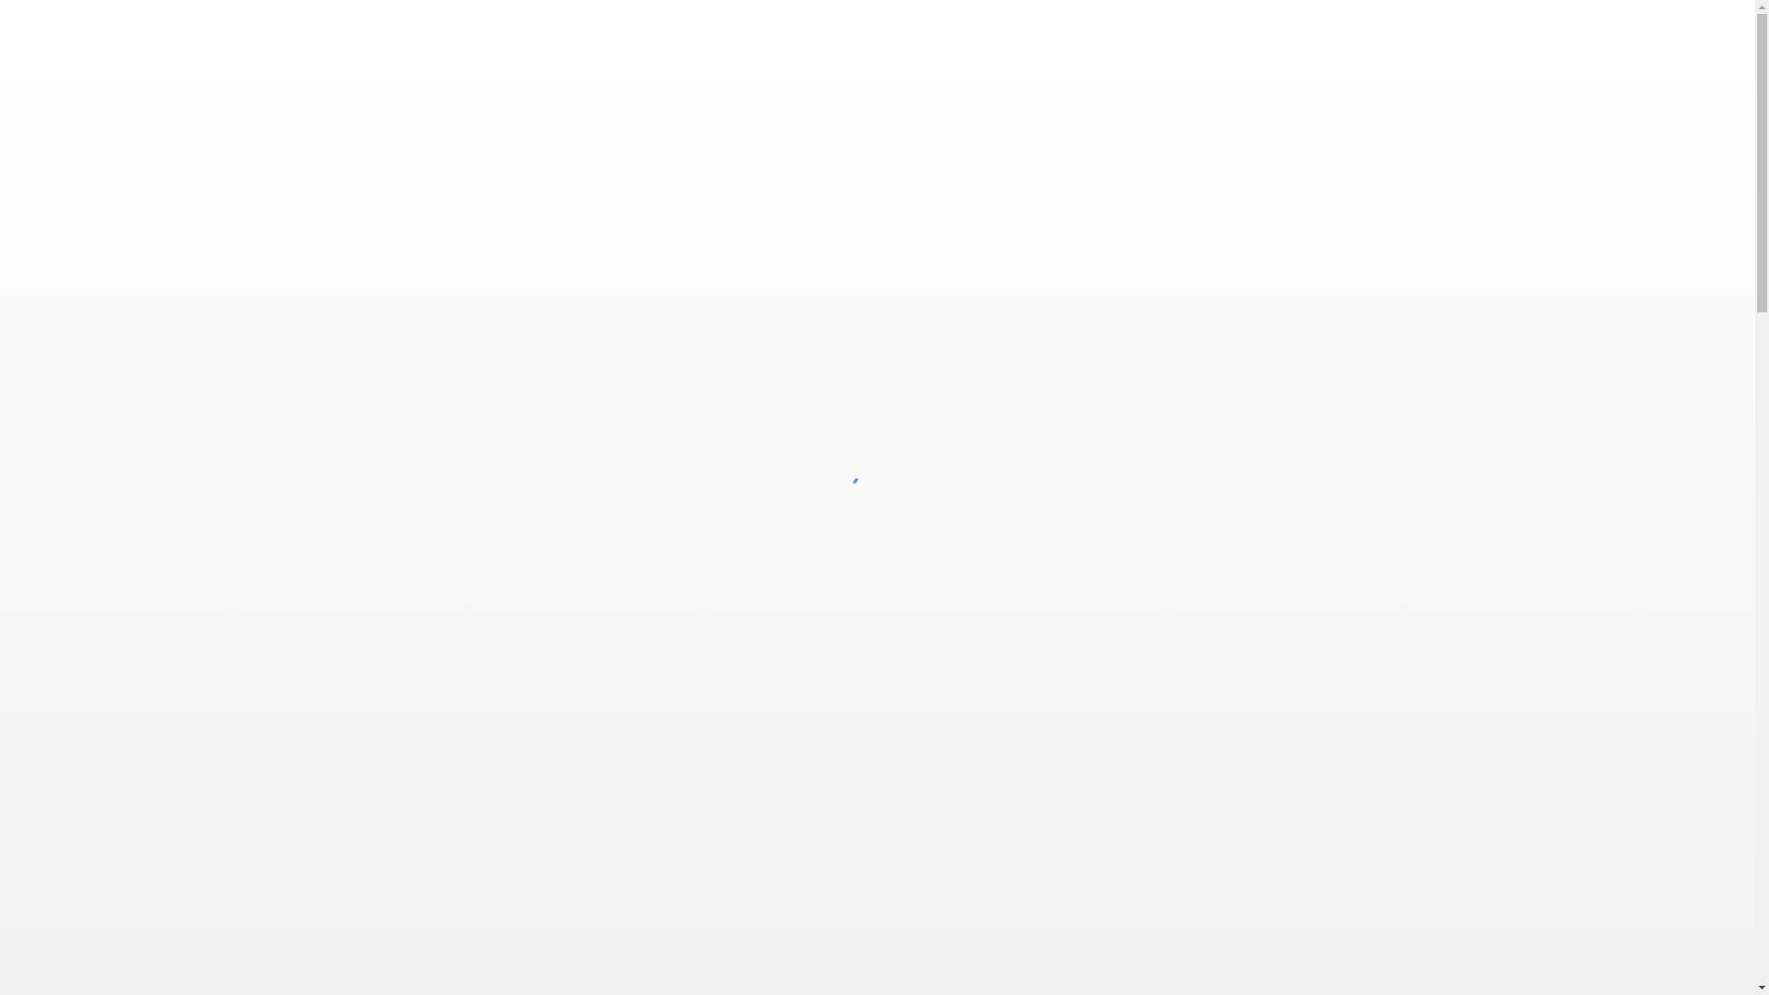 The width and height of the screenshot is (1769, 995). Describe the element at coordinates (1028, 27) in the screenshot. I see `Meld je bedrijf aan` at that location.